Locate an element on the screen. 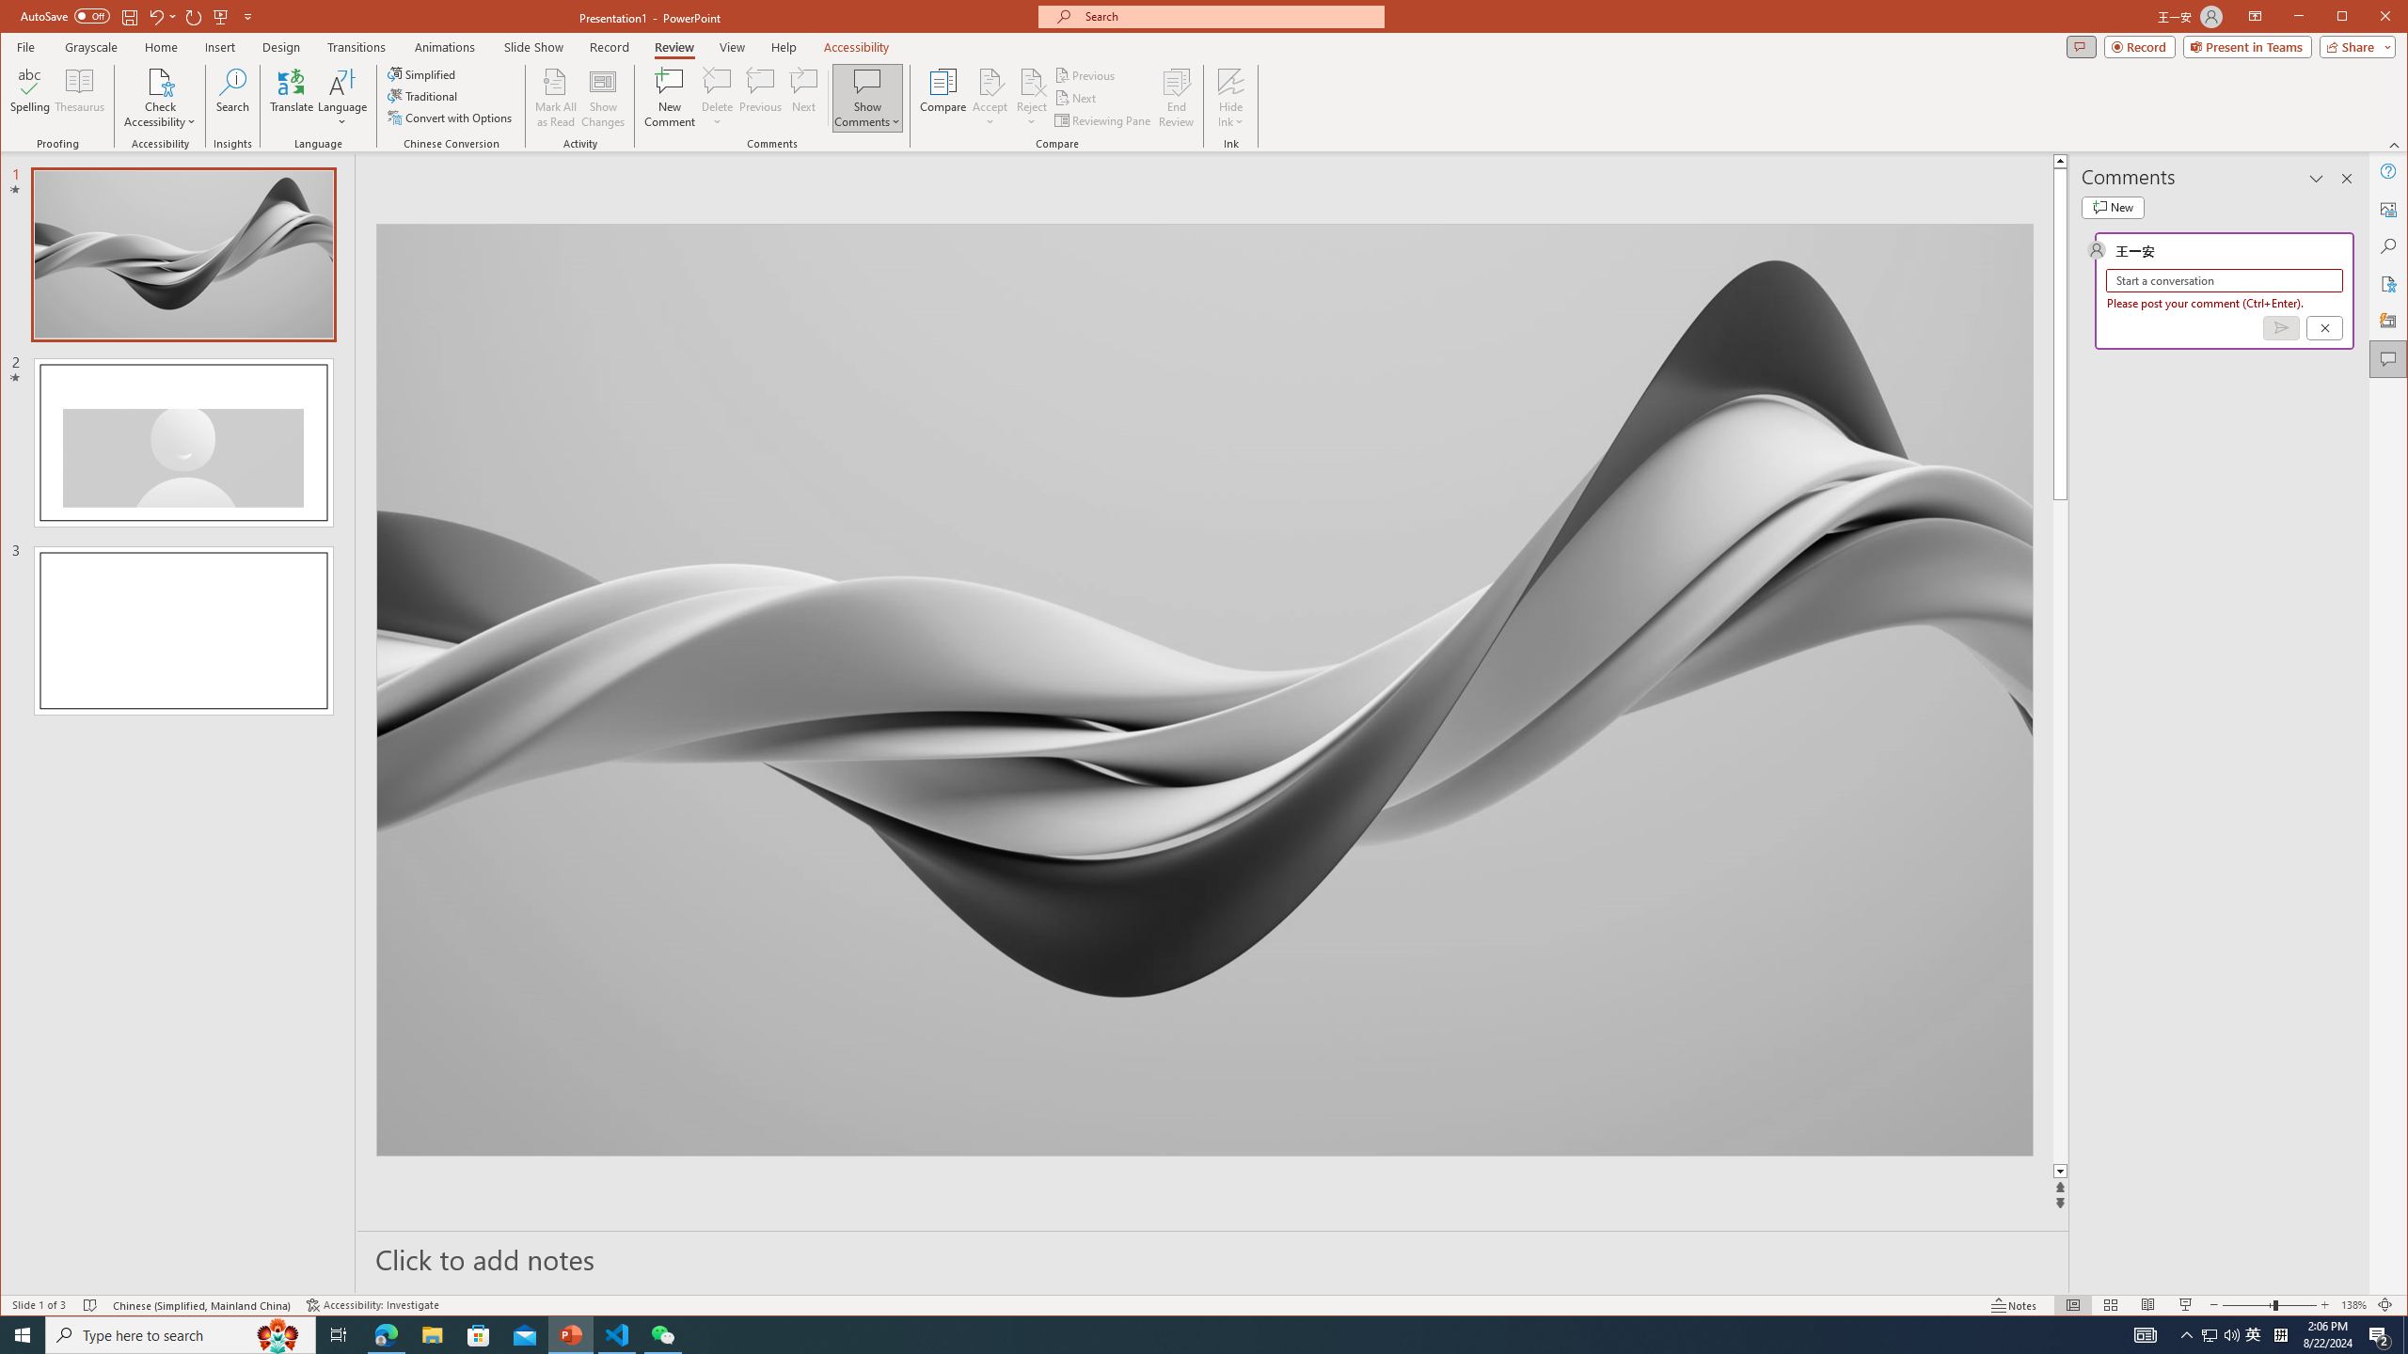 The image size is (2408, 1354). Simplified is located at coordinates (423, 73).